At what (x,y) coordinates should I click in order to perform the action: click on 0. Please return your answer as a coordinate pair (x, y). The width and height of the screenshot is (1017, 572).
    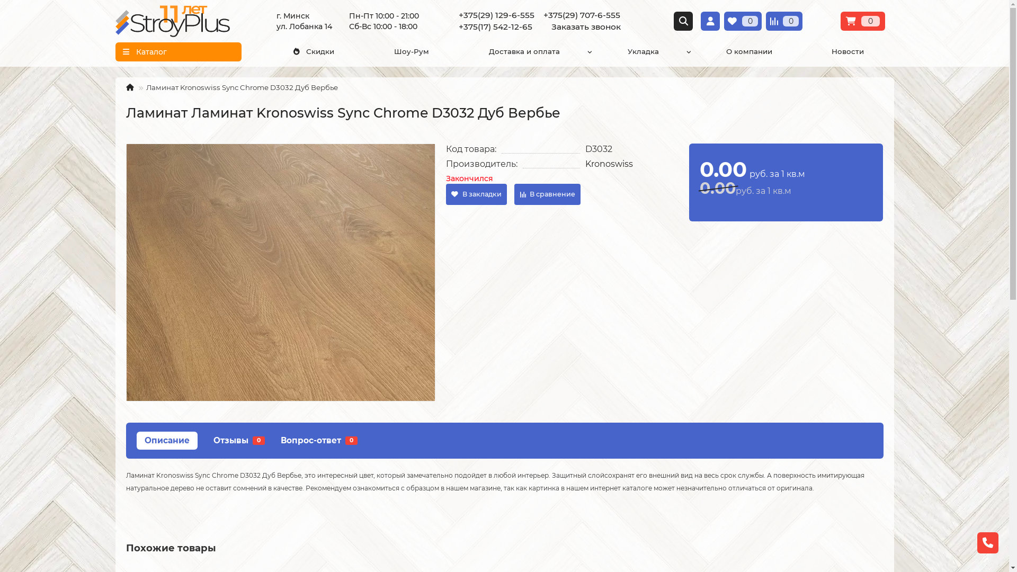
    Looking at the image, I should click on (862, 21).